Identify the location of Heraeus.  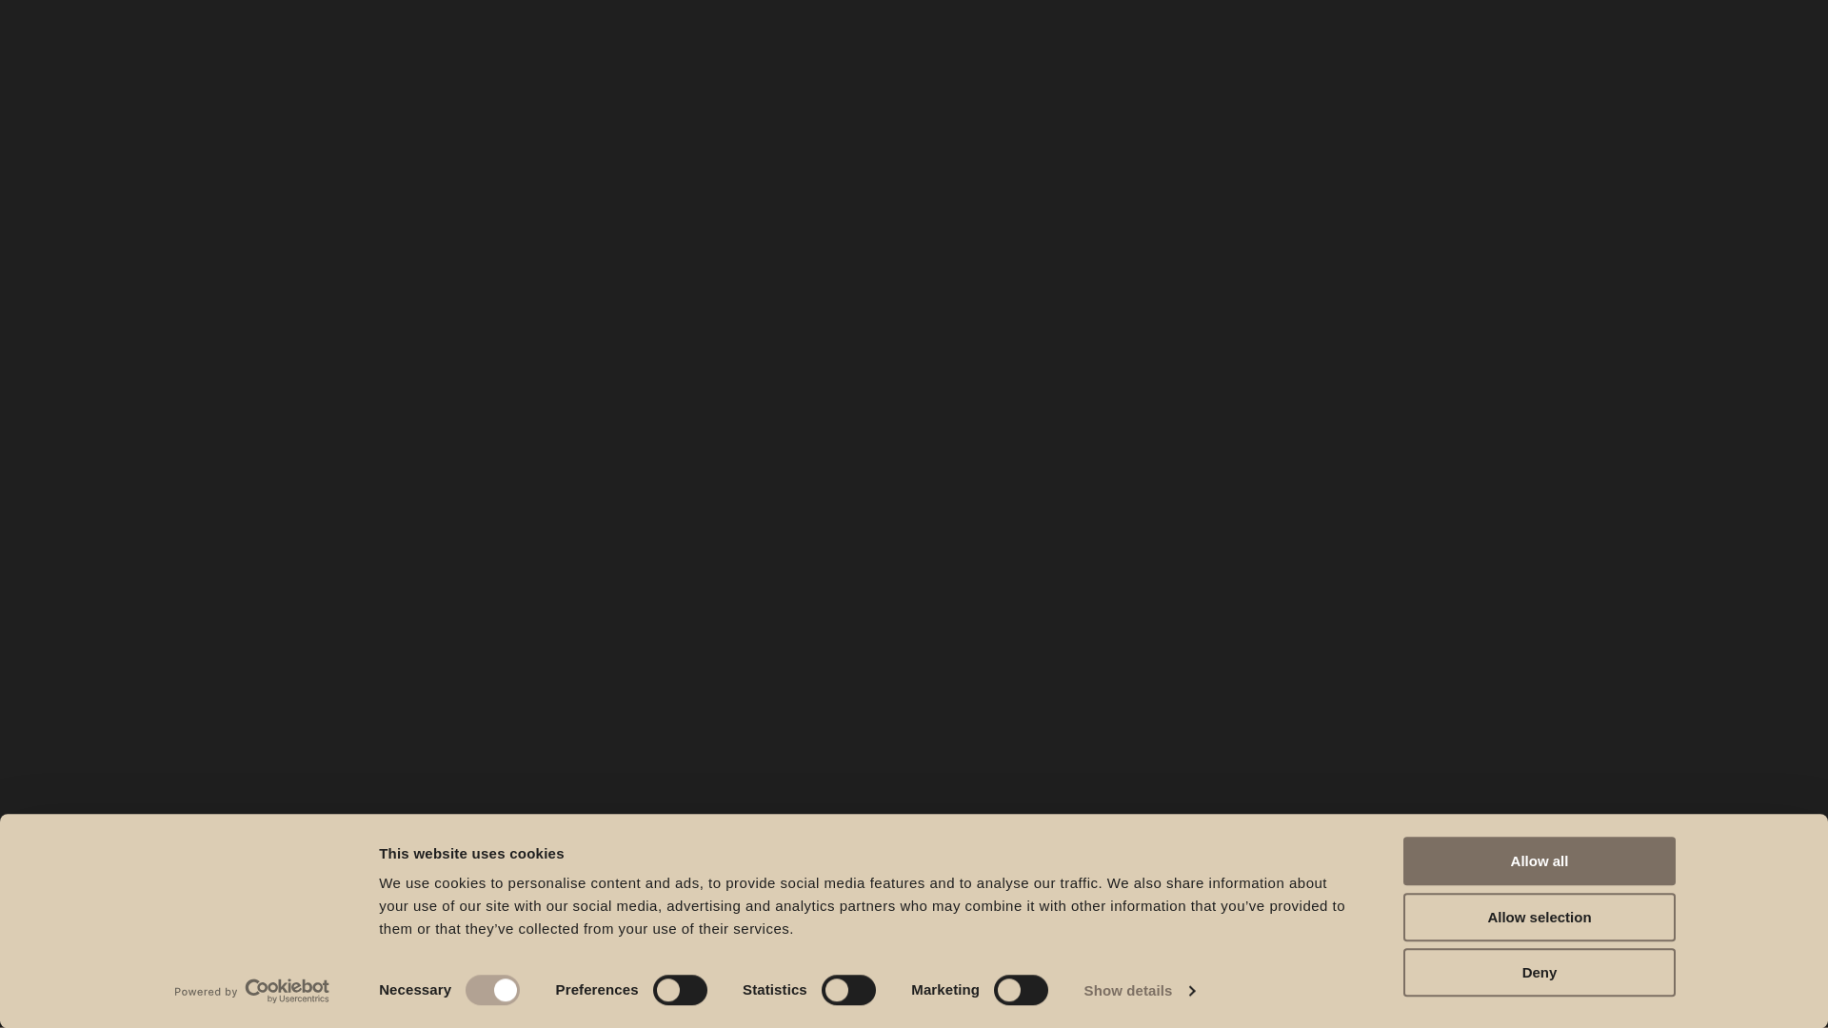
(1352, 46).